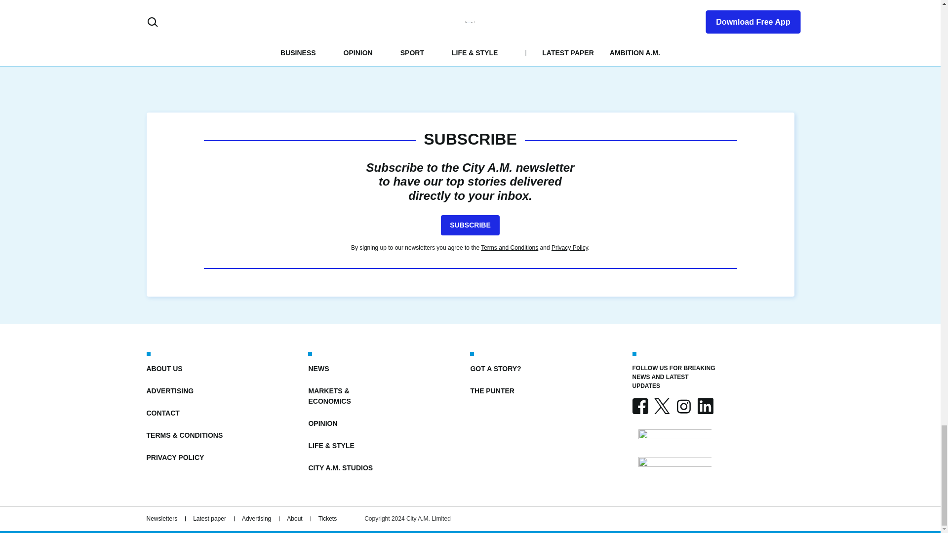 This screenshot has height=533, width=948. Describe the element at coordinates (705, 406) in the screenshot. I see `LINKEDIN` at that location.